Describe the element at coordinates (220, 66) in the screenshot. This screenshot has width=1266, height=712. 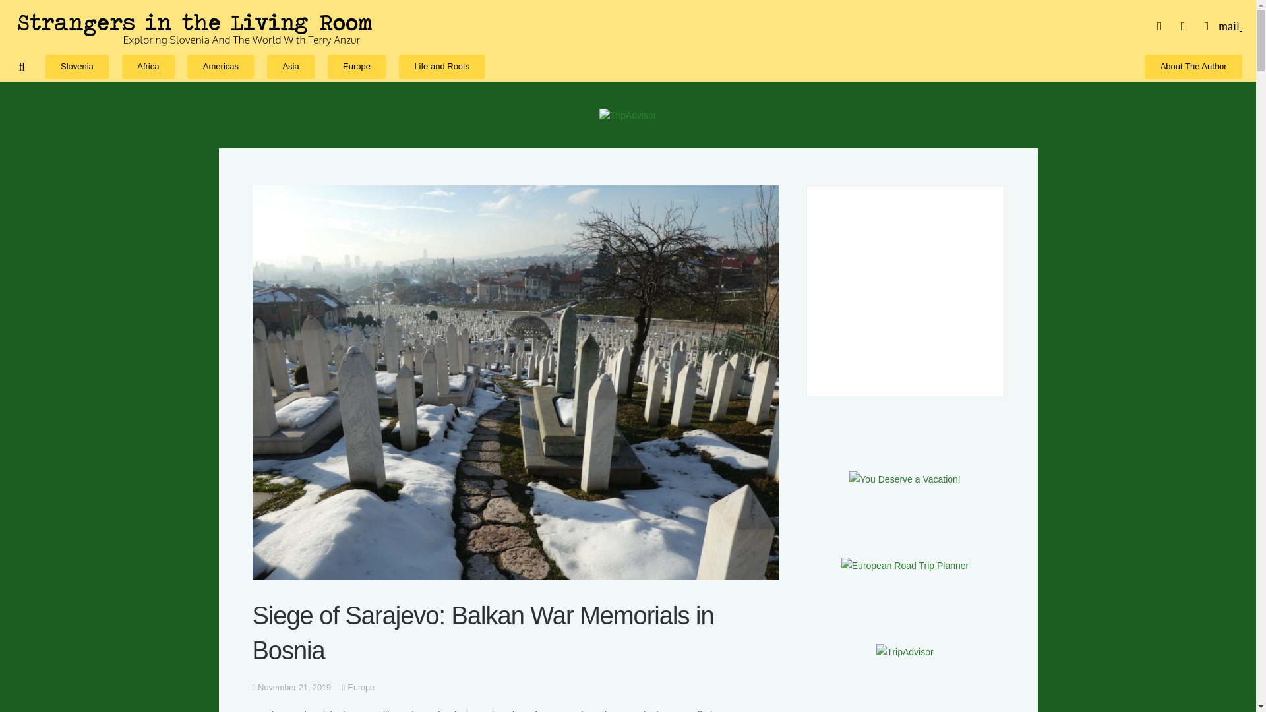
I see `Americas` at that location.